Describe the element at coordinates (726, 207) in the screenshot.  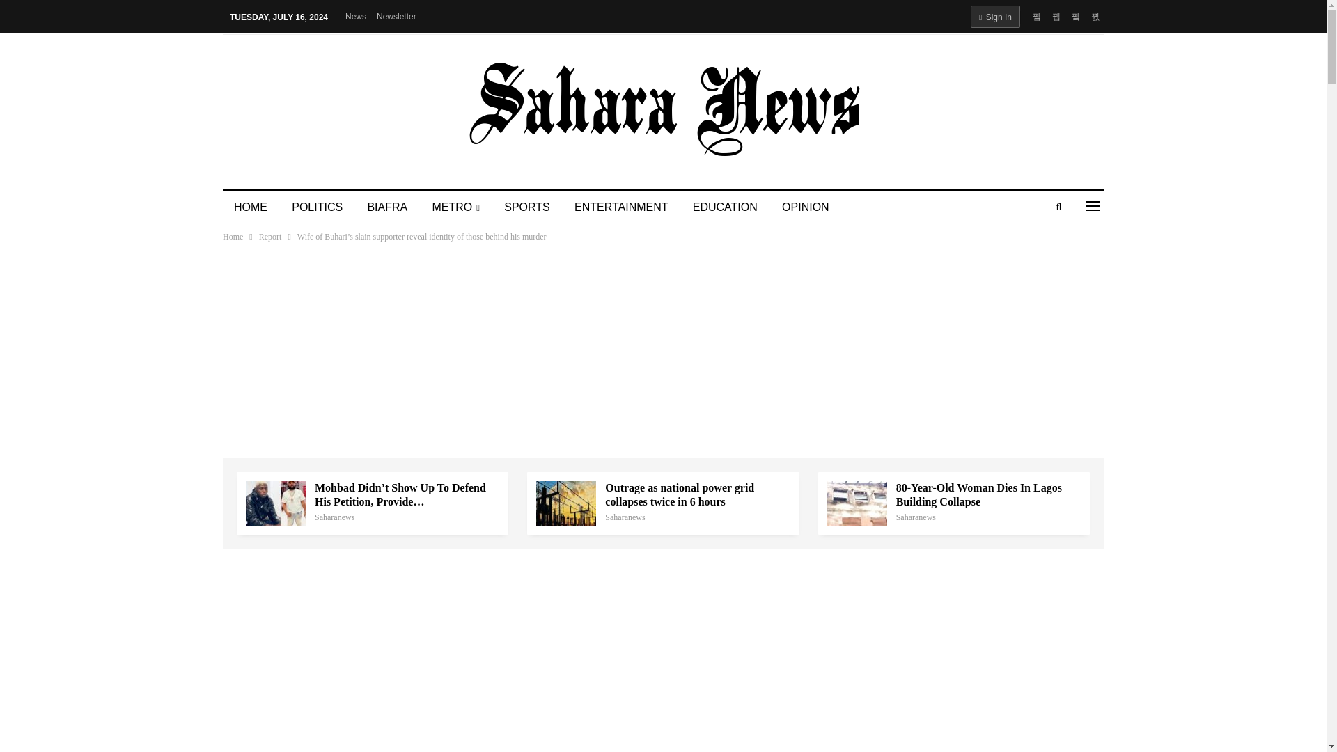
I see `EDUCATION` at that location.